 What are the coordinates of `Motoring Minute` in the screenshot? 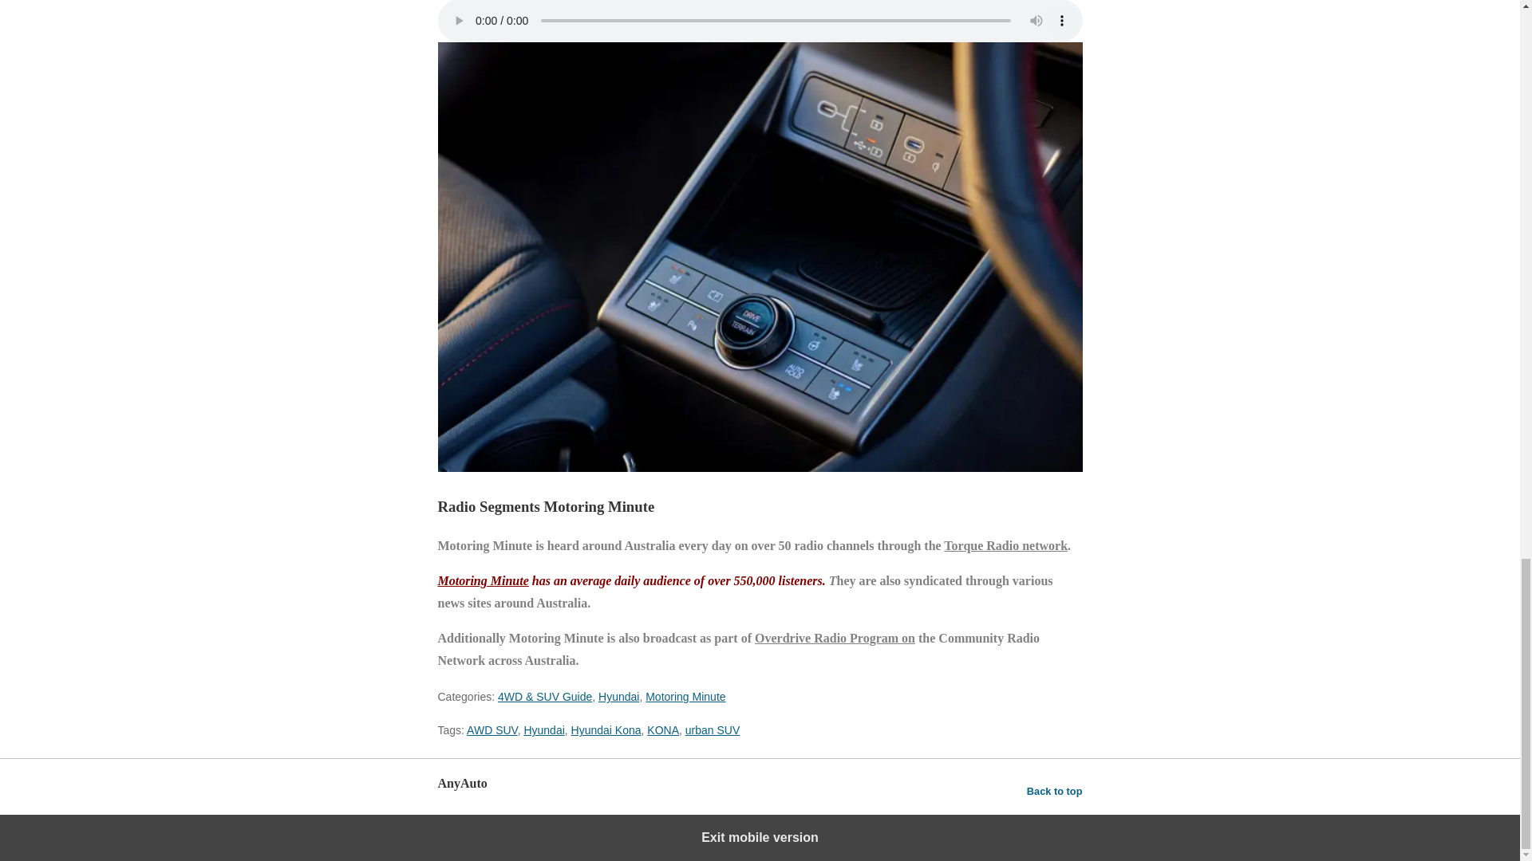 It's located at (482, 580).